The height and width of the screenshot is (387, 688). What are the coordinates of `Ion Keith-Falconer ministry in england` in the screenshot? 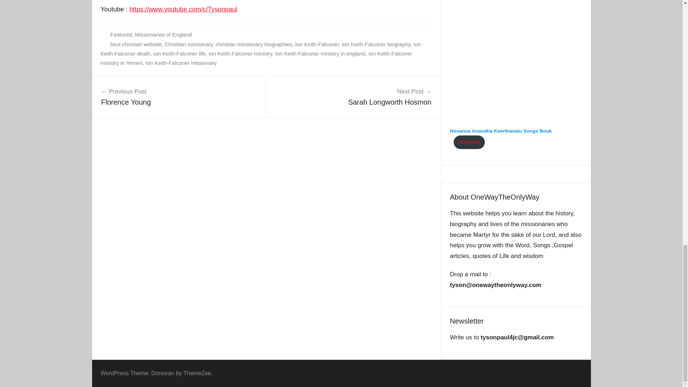 It's located at (317, 44).